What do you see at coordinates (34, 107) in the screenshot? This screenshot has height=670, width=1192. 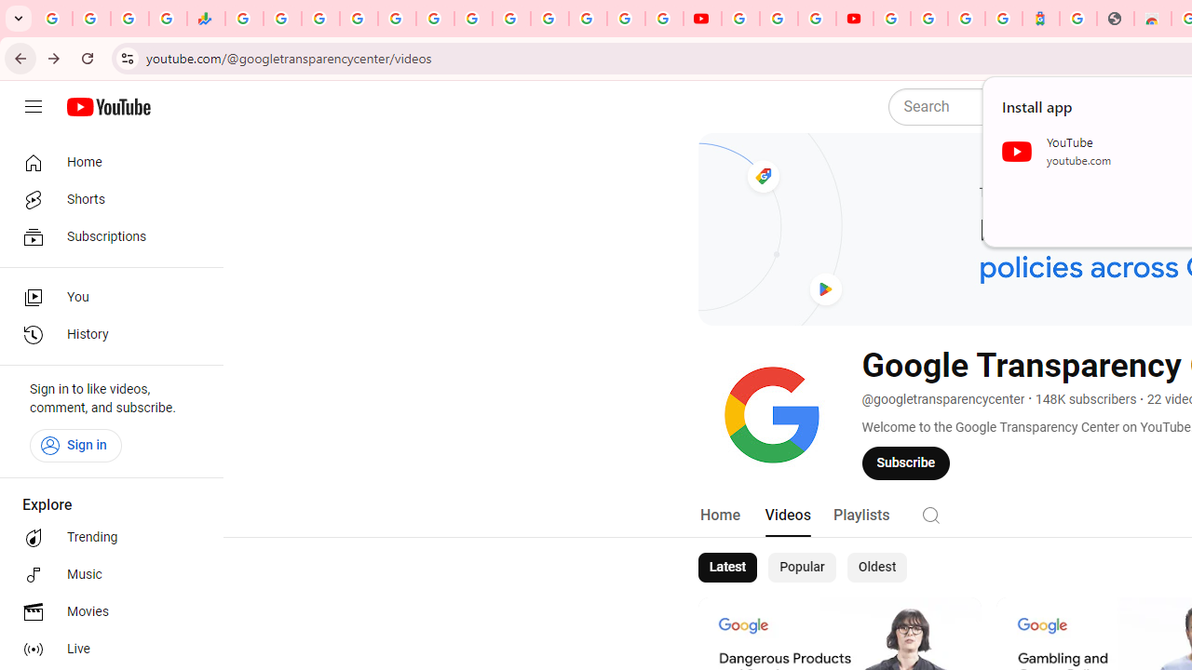 I see `Guide` at bounding box center [34, 107].